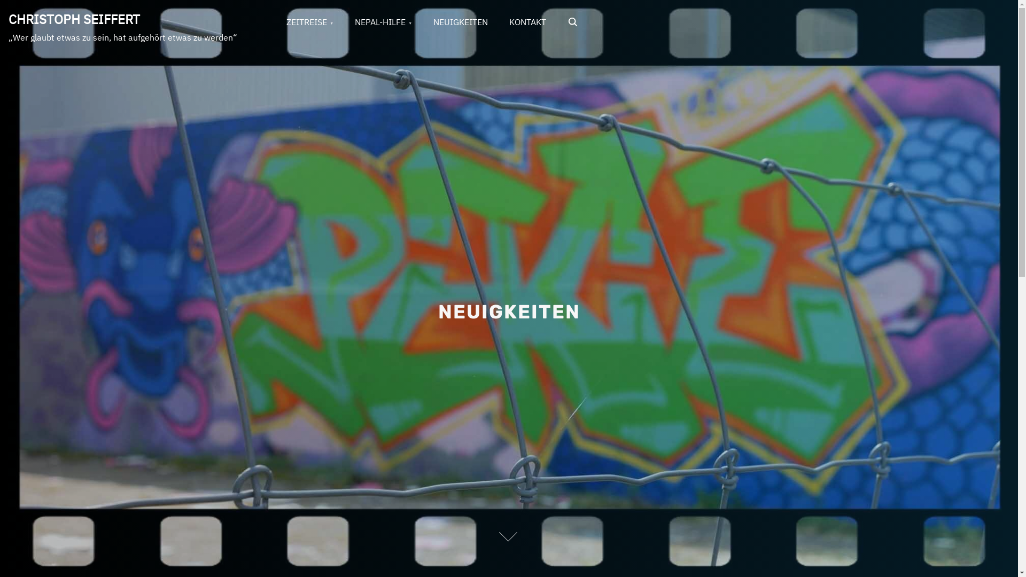  What do you see at coordinates (310, 22) in the screenshot?
I see `ZEITREISE` at bounding box center [310, 22].